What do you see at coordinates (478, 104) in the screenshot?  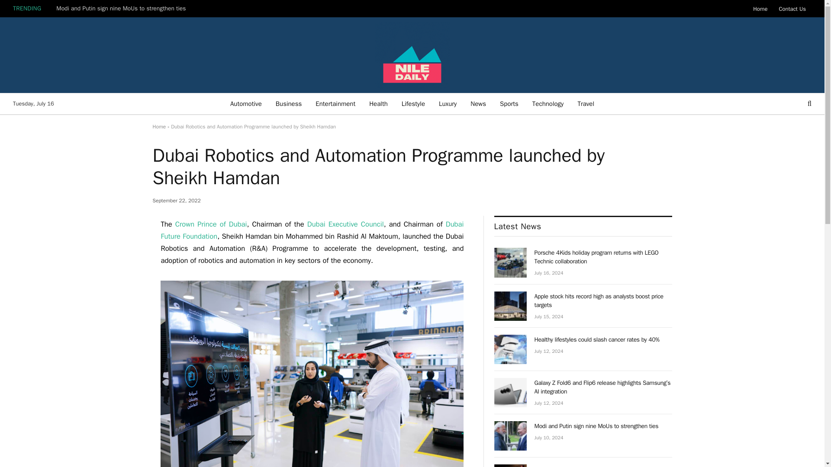 I see `News` at bounding box center [478, 104].